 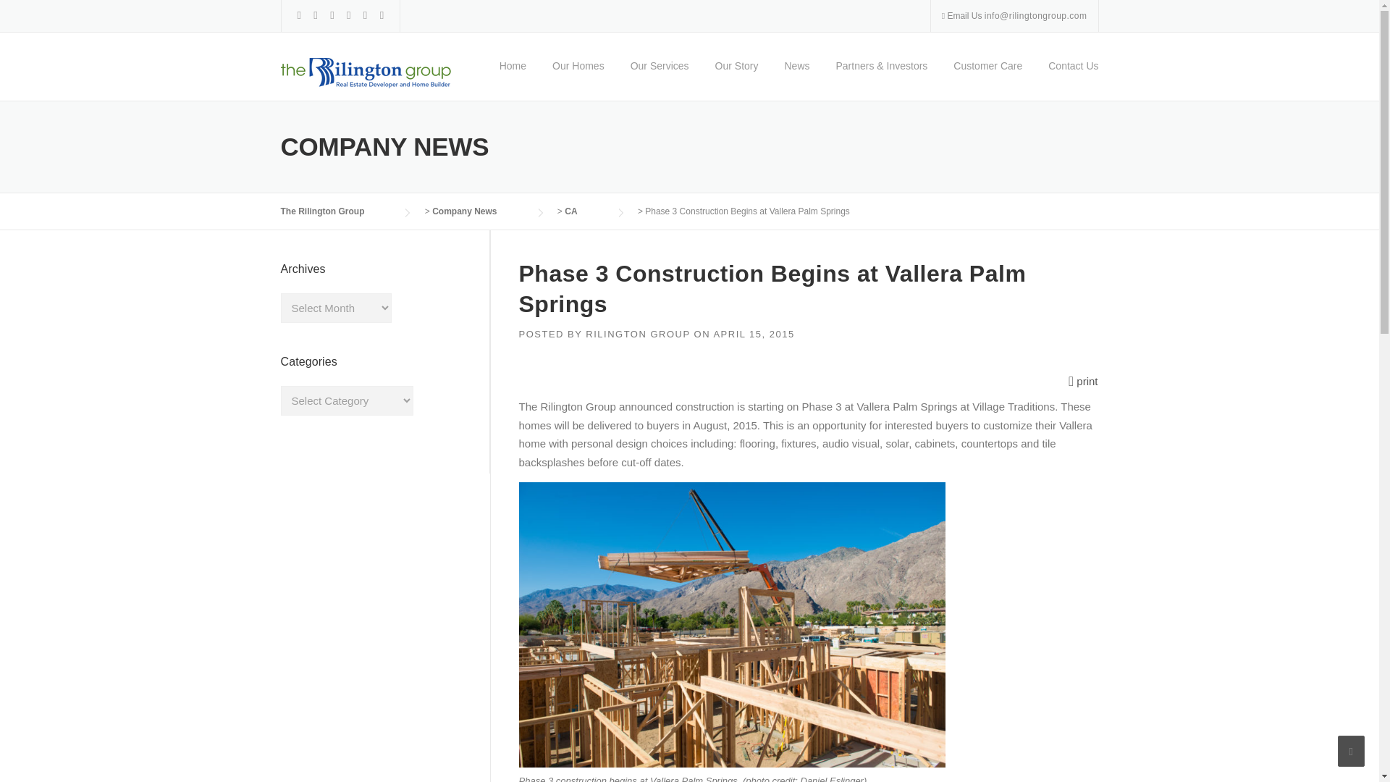 I want to click on Our Homes, so click(x=578, y=79).